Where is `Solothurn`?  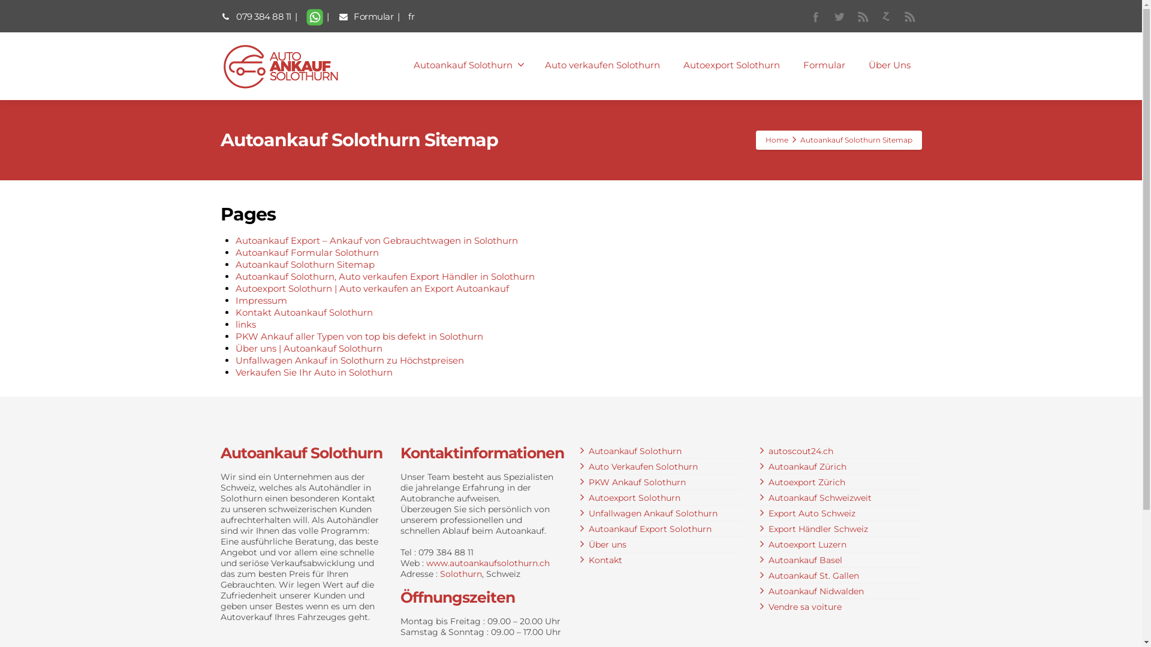
Solothurn is located at coordinates (461, 574).